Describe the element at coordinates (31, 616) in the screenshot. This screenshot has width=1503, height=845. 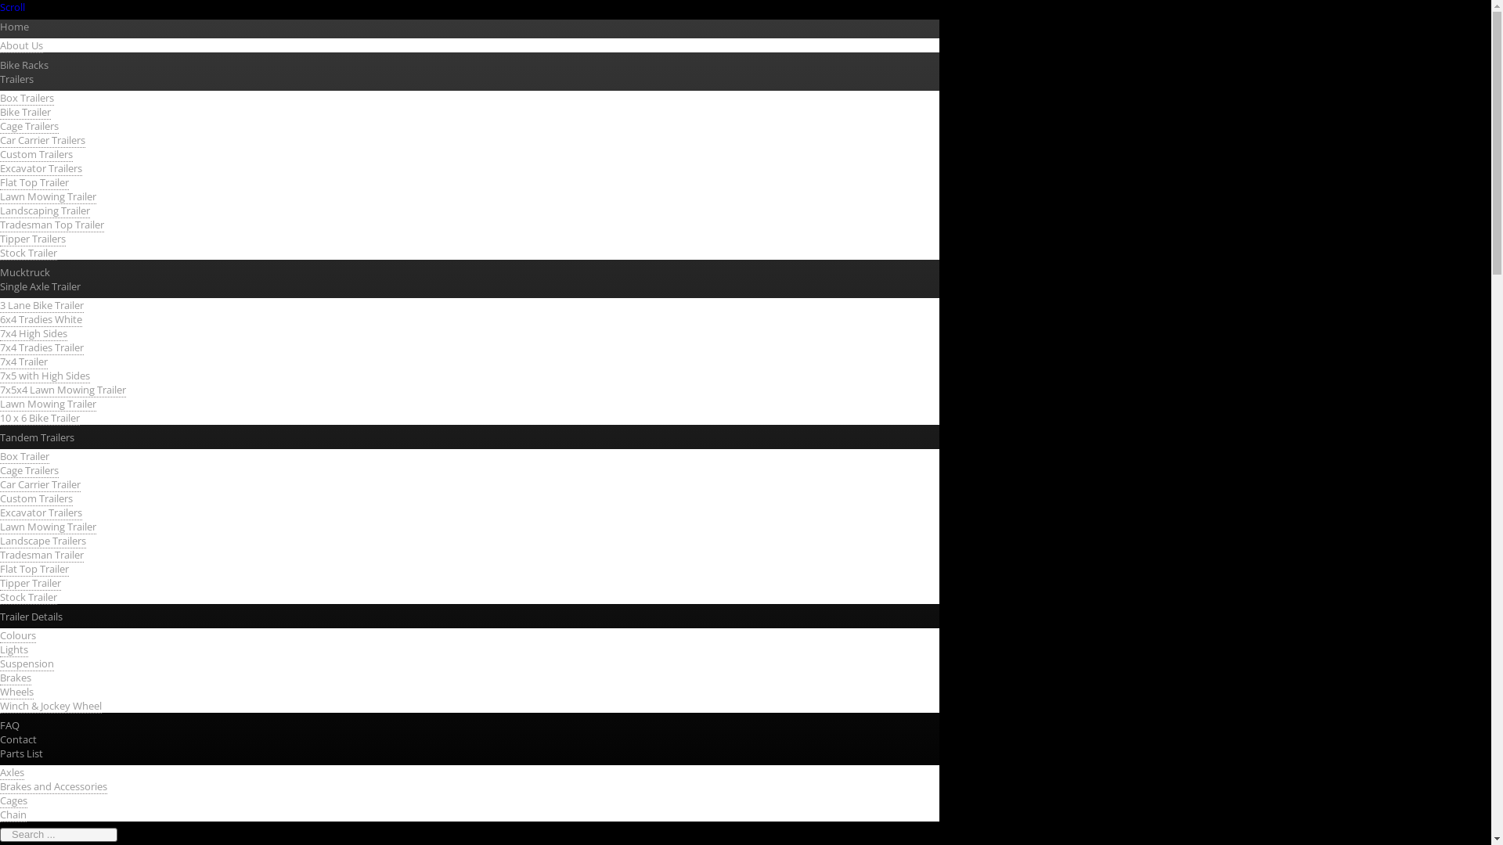
I see `Trailer Details` at that location.